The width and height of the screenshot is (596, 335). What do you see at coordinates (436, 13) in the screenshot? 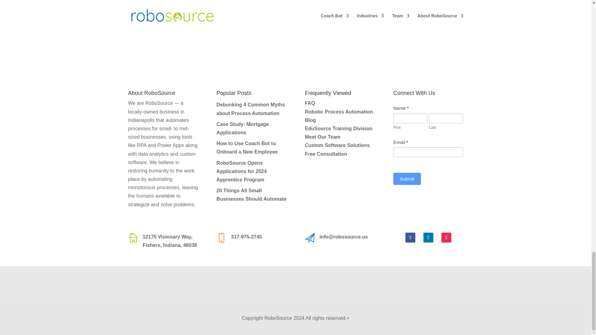
I see `Submit Comment` at bounding box center [436, 13].